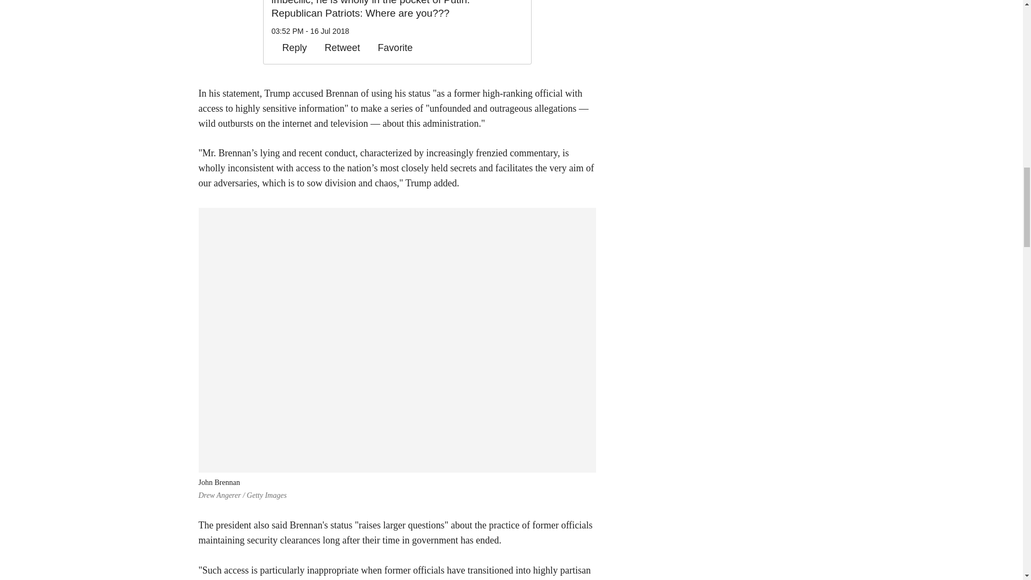 This screenshot has width=1031, height=580. What do you see at coordinates (289, 47) in the screenshot?
I see `Reply` at bounding box center [289, 47].